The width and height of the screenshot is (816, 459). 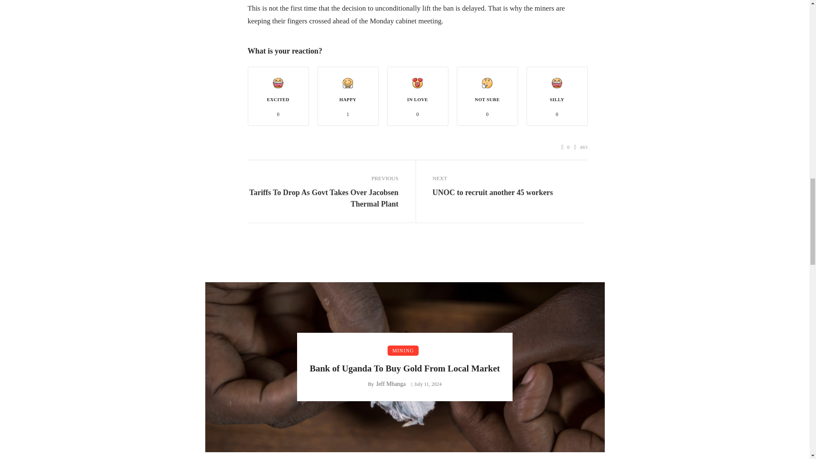 I want to click on NEXT, so click(x=507, y=178).